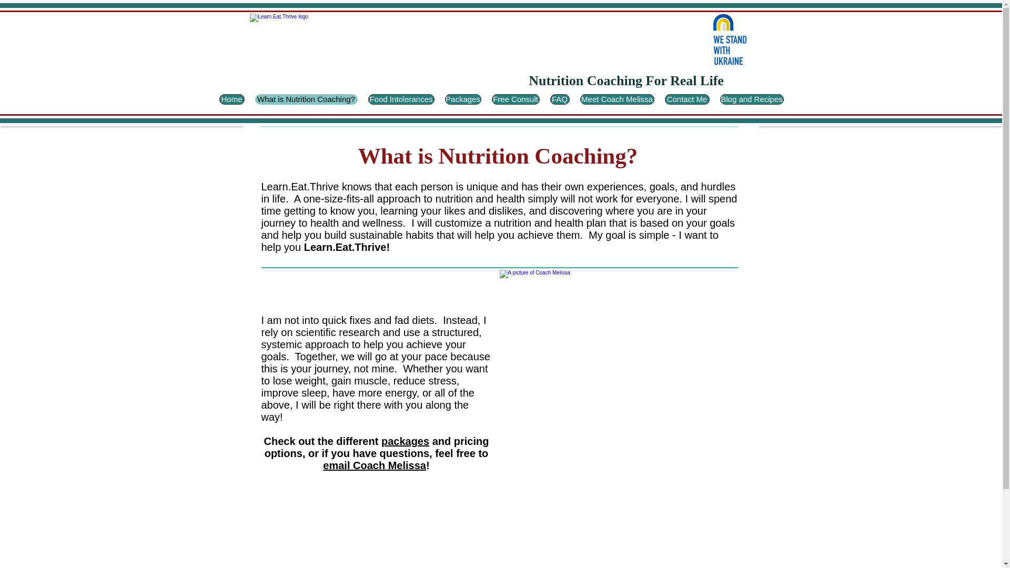 The width and height of the screenshot is (1010, 568). Describe the element at coordinates (560, 99) in the screenshot. I see `FAQ` at that location.